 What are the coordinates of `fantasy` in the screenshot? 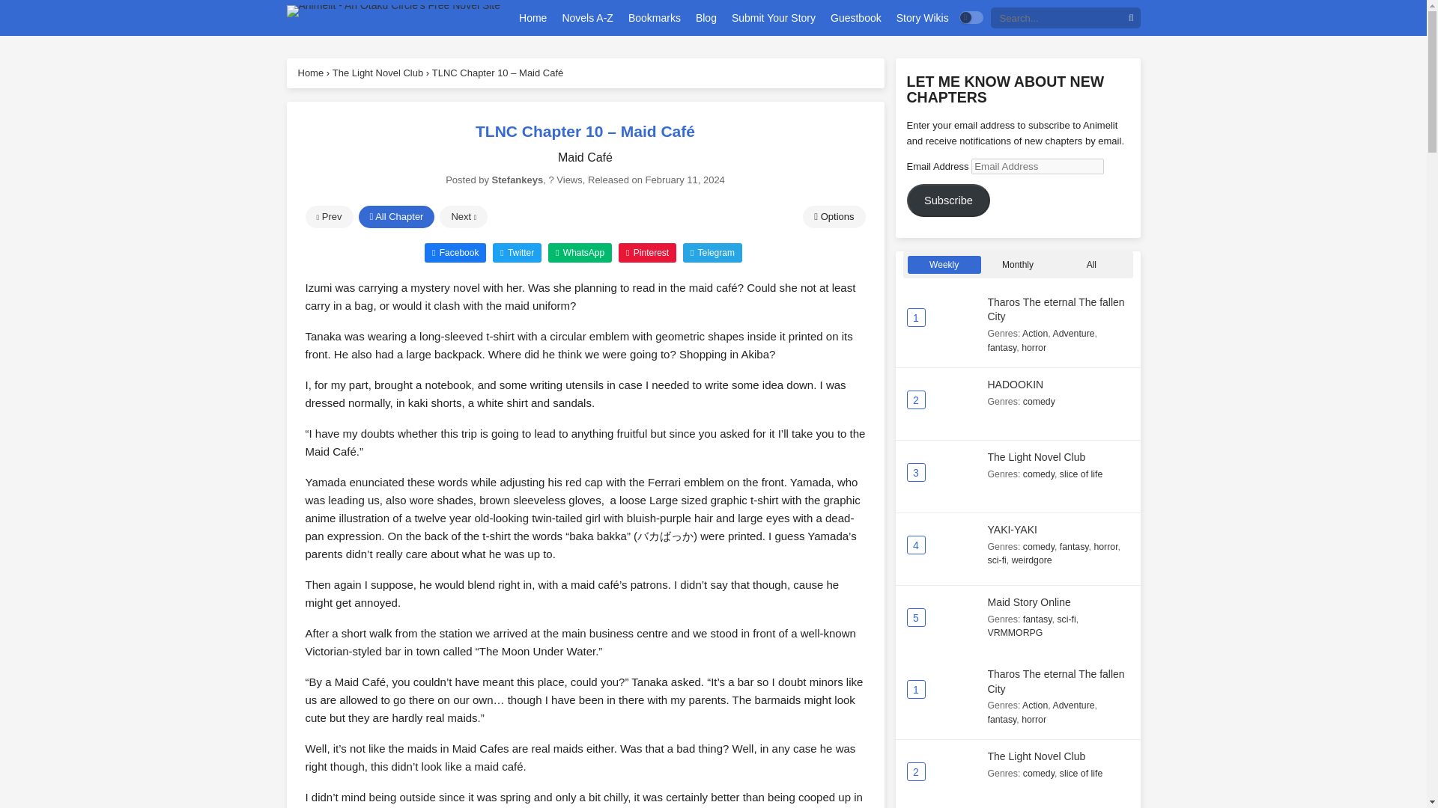 It's located at (1001, 347).